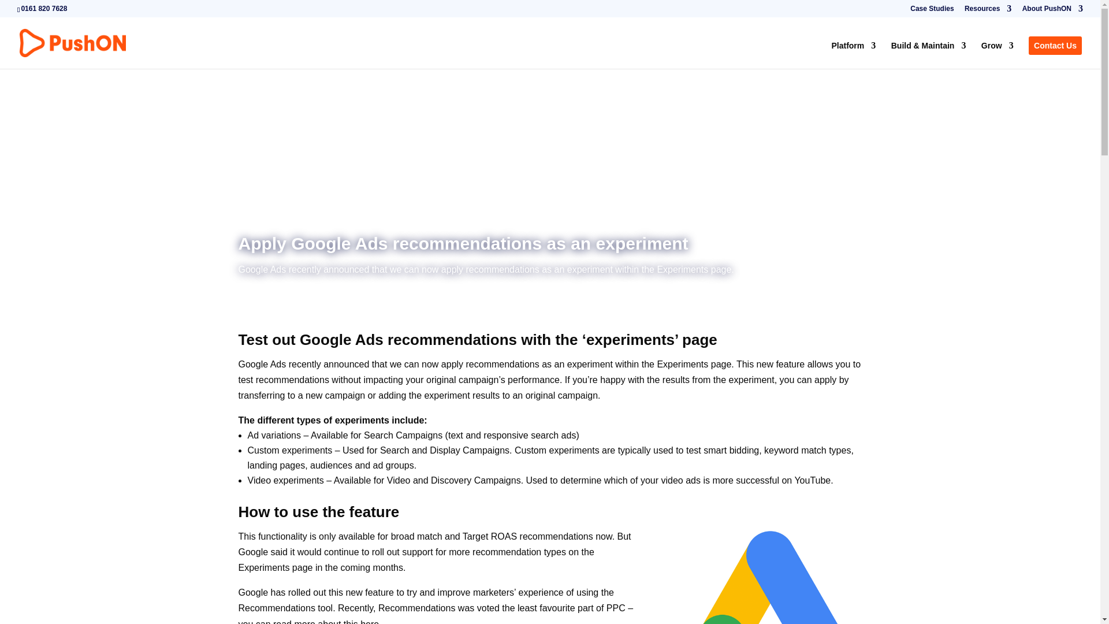 This screenshot has width=1109, height=624. Describe the element at coordinates (932, 11) in the screenshot. I see `Case Studies` at that location.